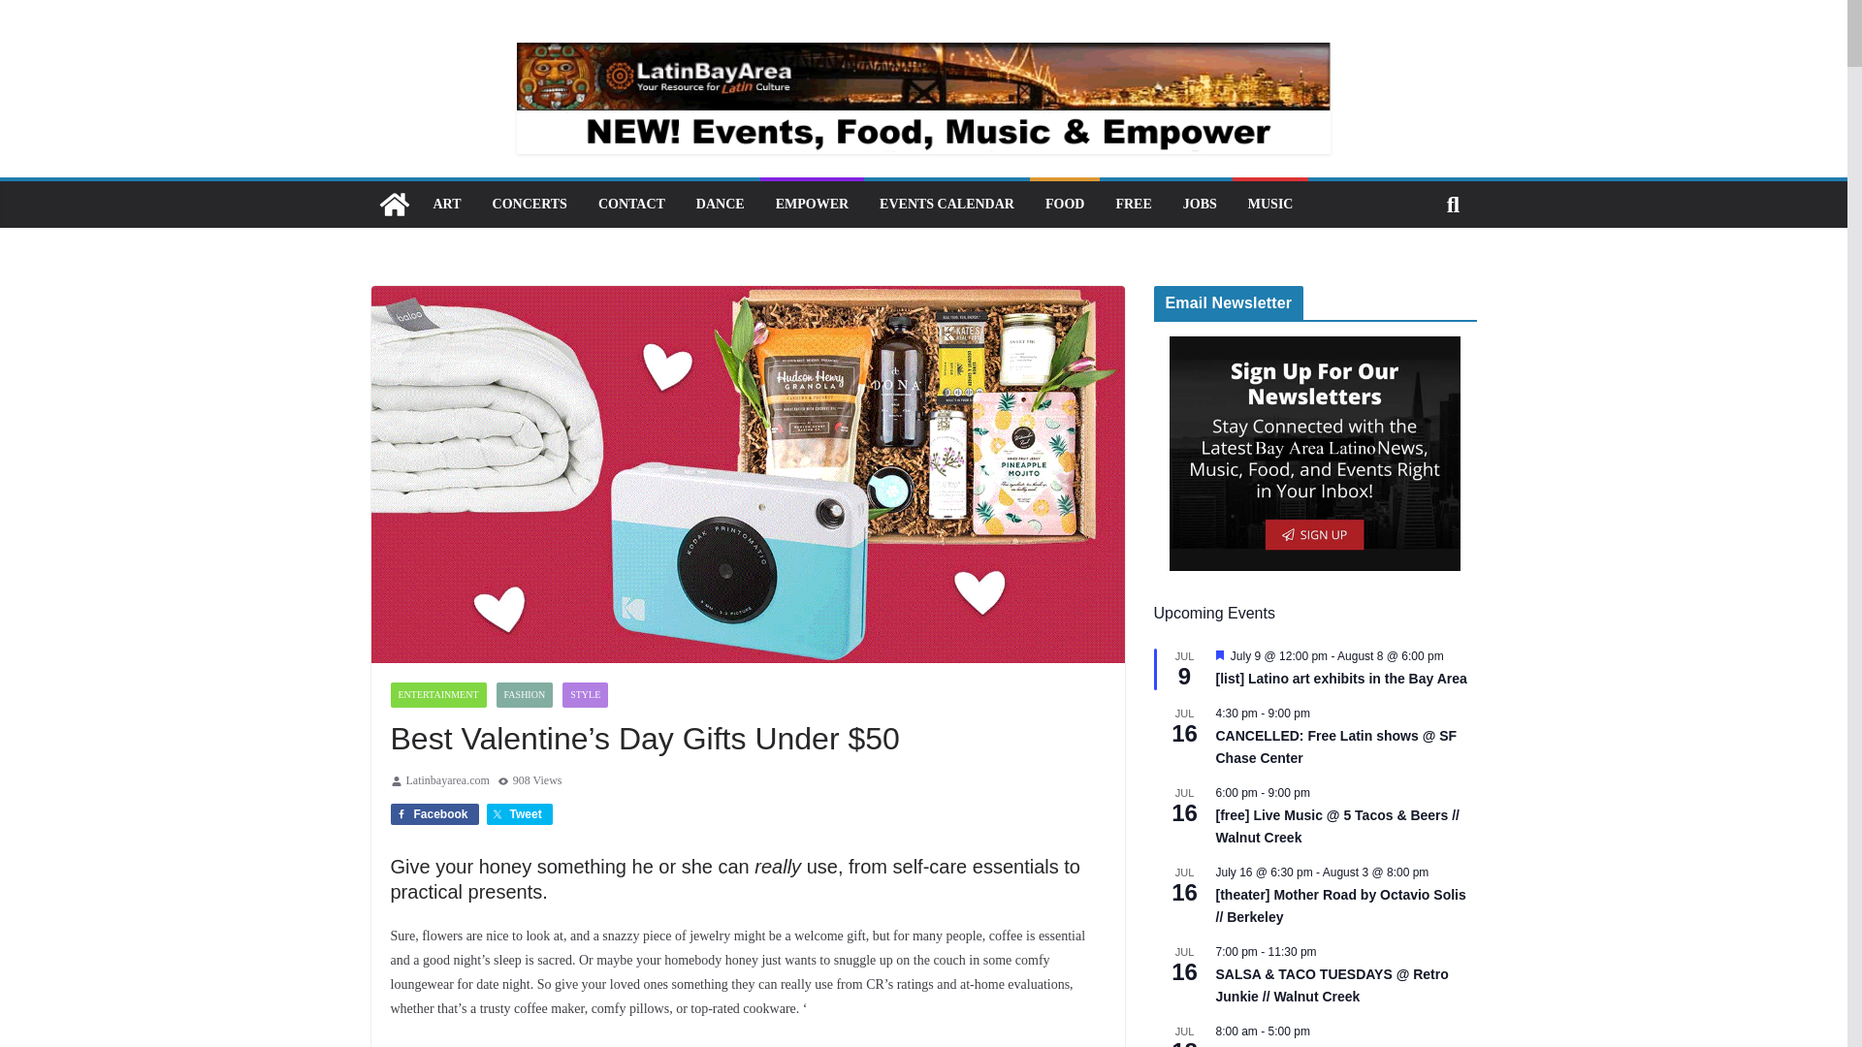 The image size is (1862, 1047). I want to click on ART, so click(446, 204).